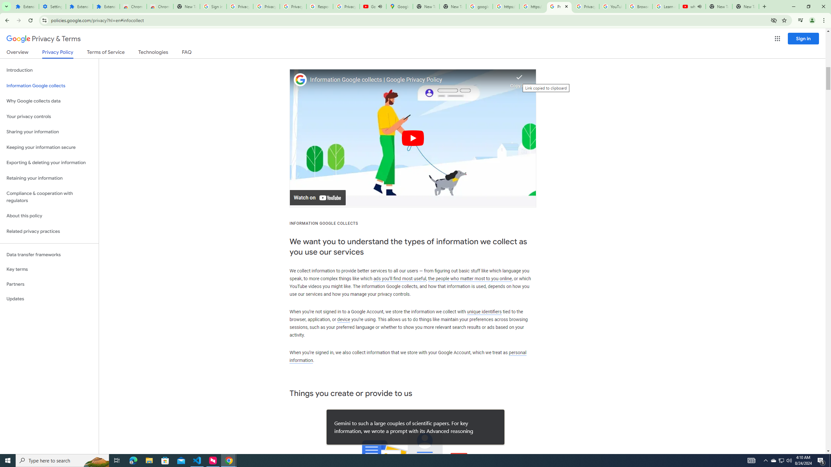  What do you see at coordinates (470, 278) in the screenshot?
I see `the people who matter most to you online` at bounding box center [470, 278].